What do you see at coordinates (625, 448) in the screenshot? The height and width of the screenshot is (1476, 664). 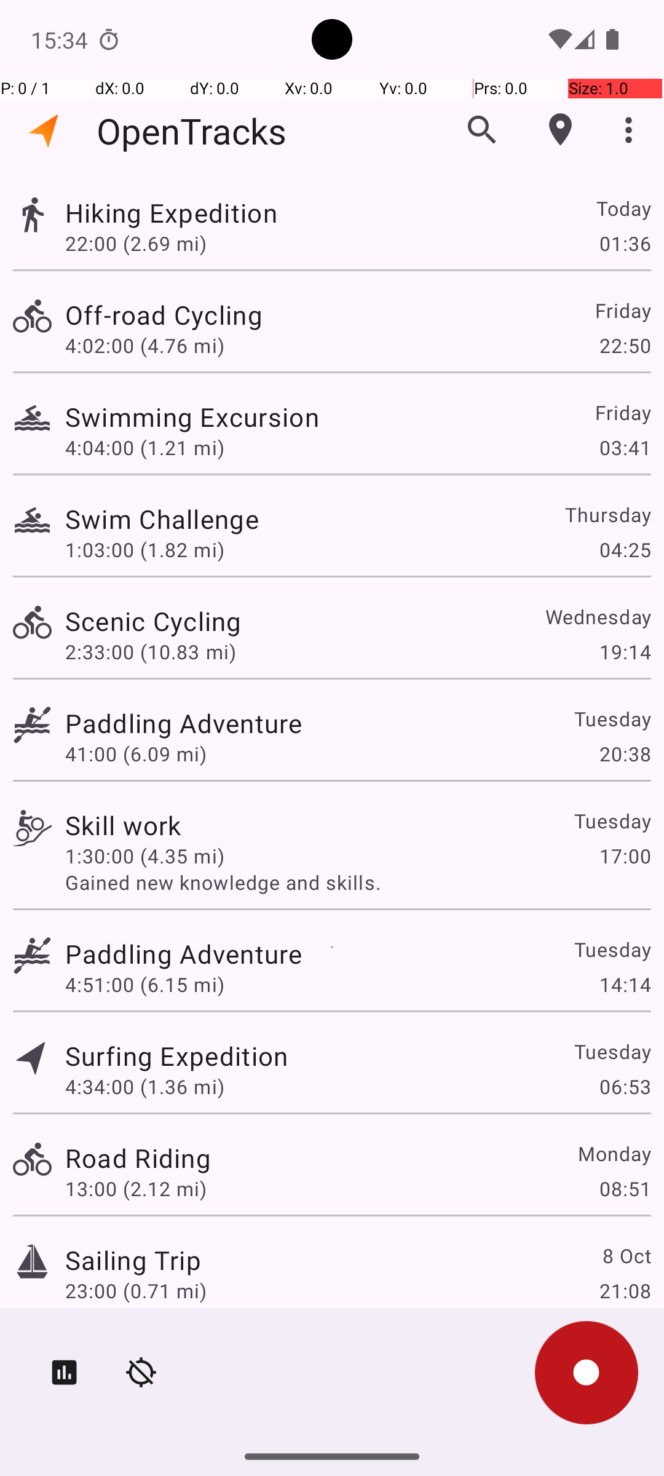 I see `03:41` at bounding box center [625, 448].